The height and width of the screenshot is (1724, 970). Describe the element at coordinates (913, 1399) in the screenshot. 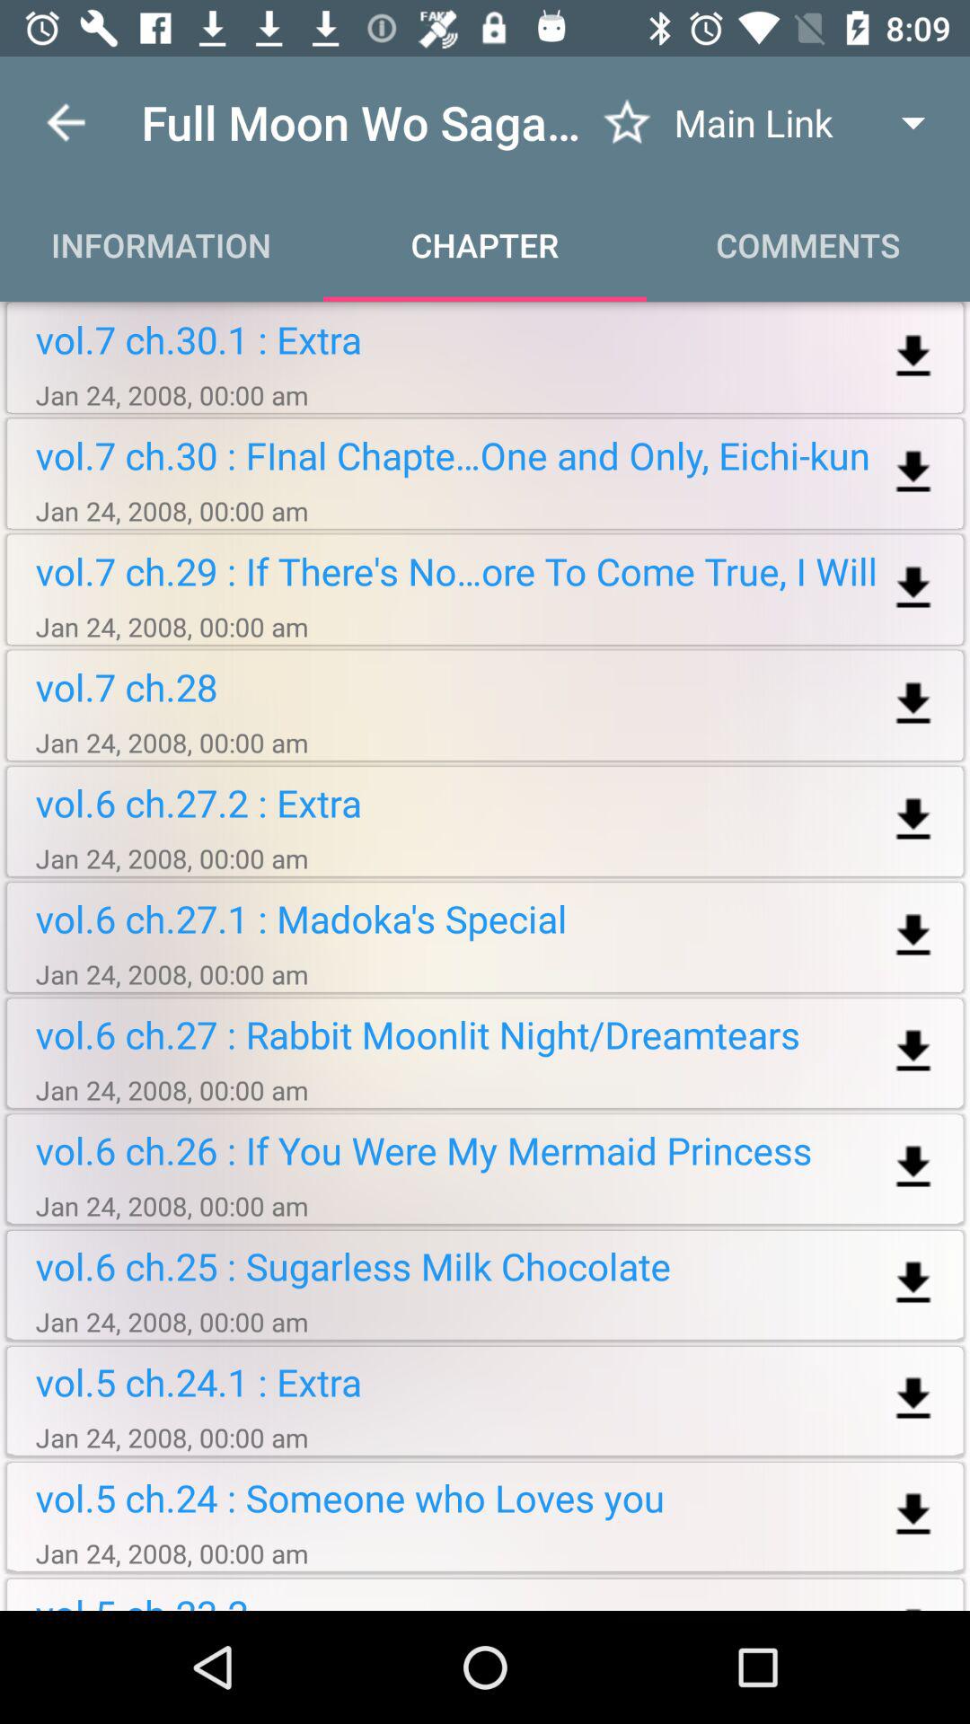

I see `download selected` at that location.